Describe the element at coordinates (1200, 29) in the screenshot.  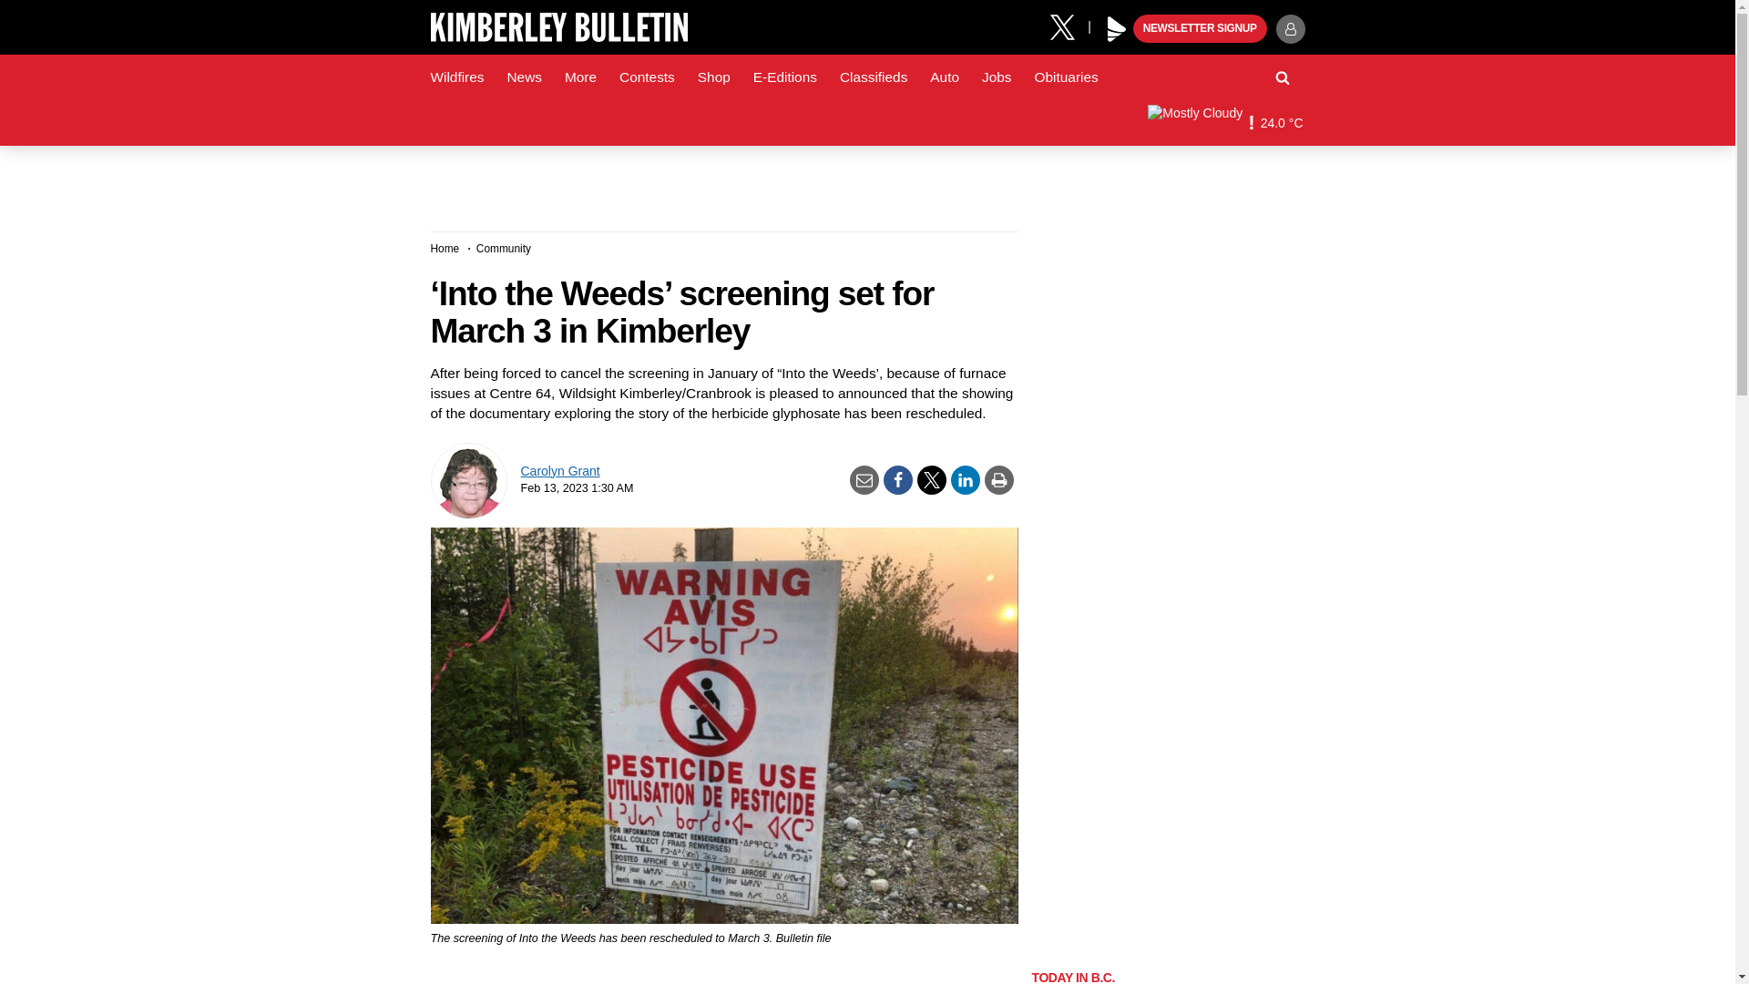
I see `NEWSLETTER SIGNUP` at that location.